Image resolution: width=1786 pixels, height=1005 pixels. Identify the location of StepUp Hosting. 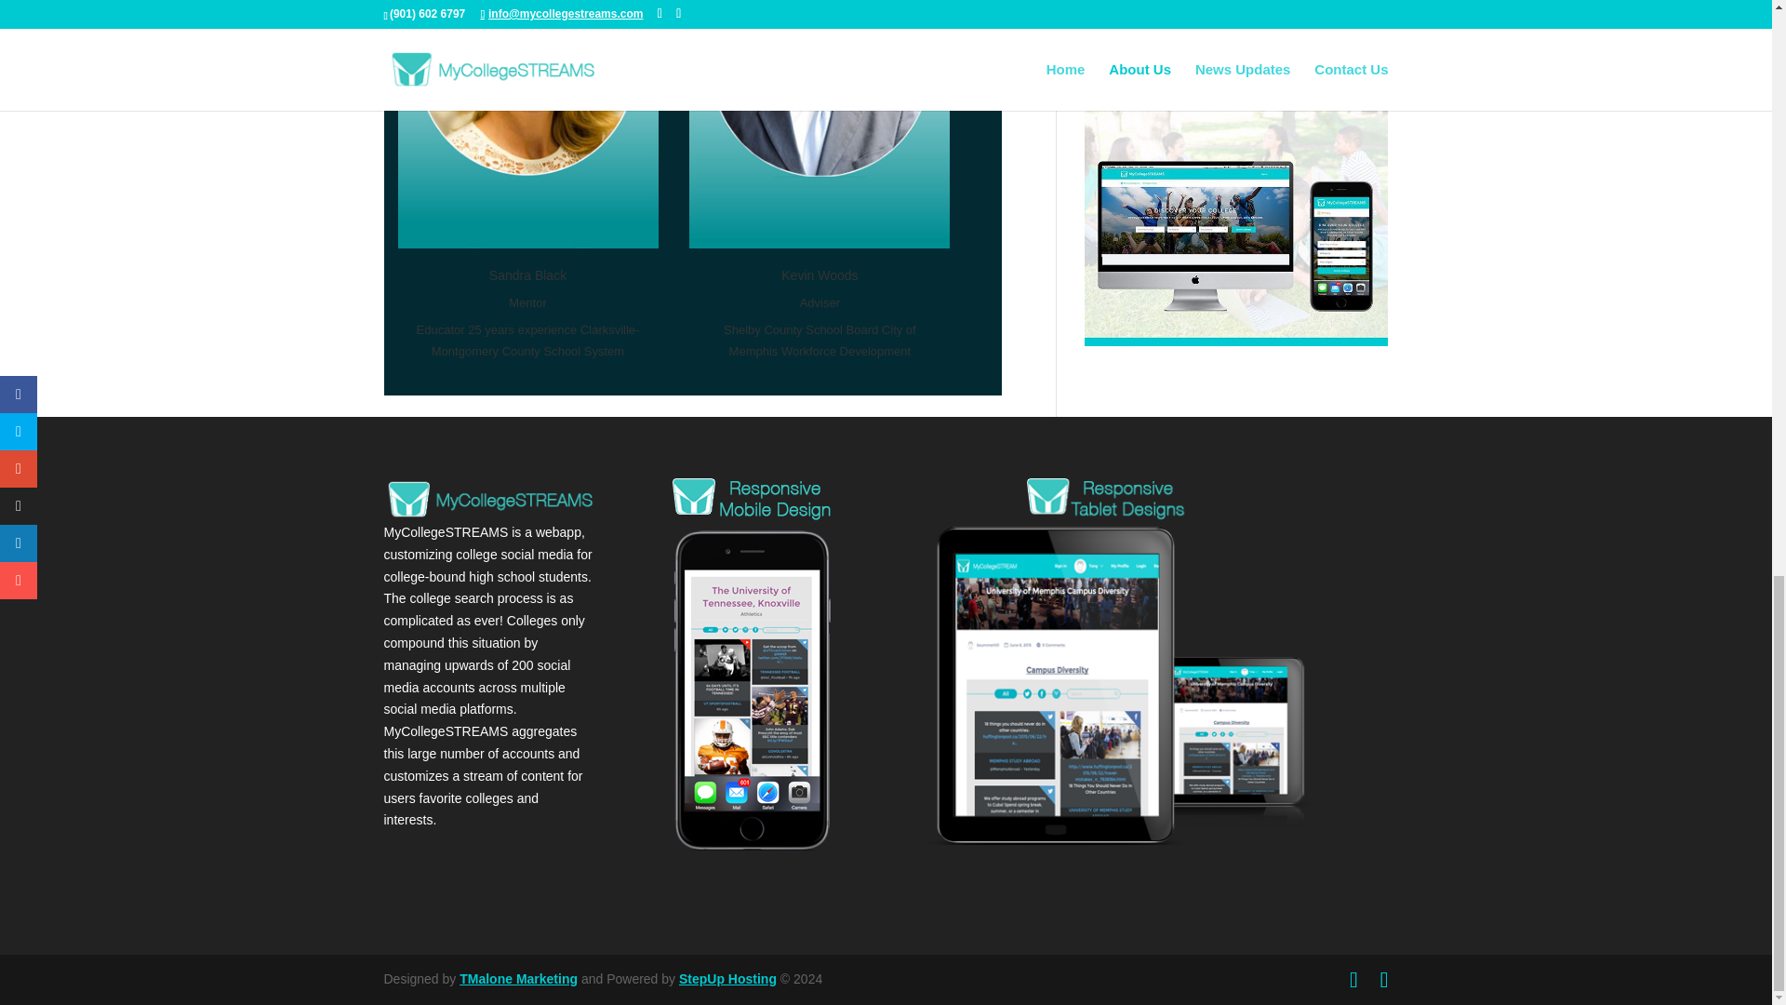
(727, 979).